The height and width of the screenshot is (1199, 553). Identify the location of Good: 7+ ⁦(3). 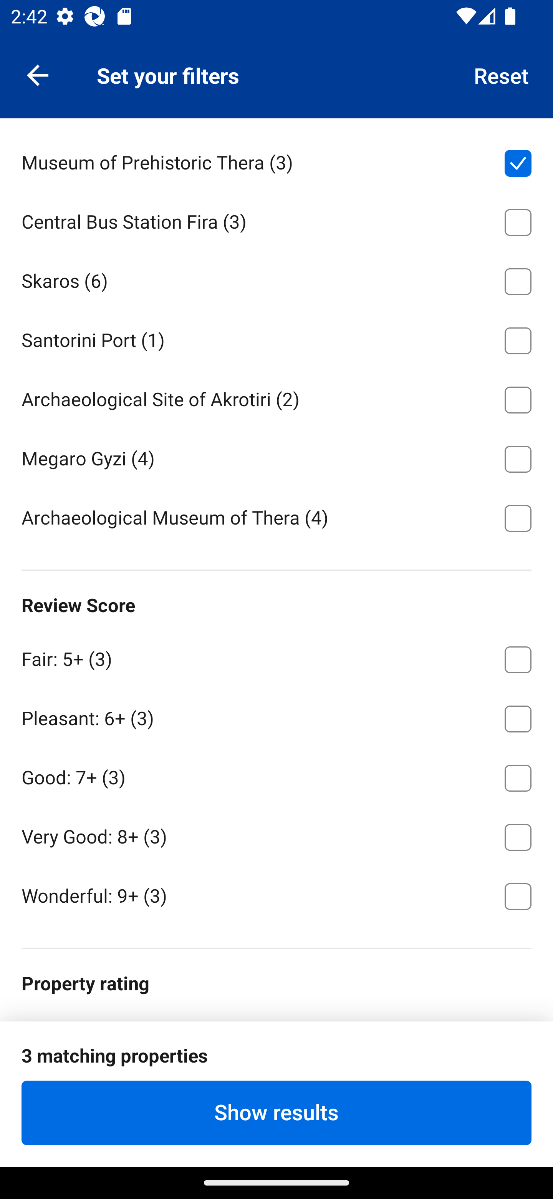
(276, 775).